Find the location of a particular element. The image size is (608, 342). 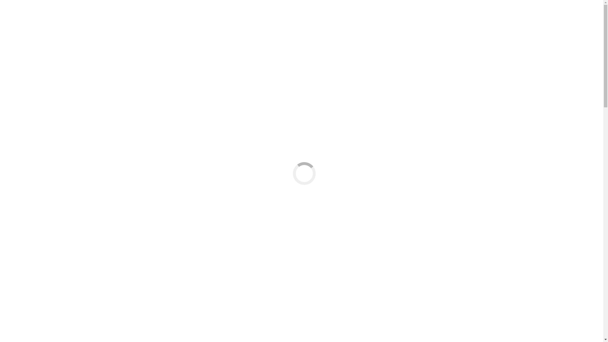

Reservieren is located at coordinates (40, 288).